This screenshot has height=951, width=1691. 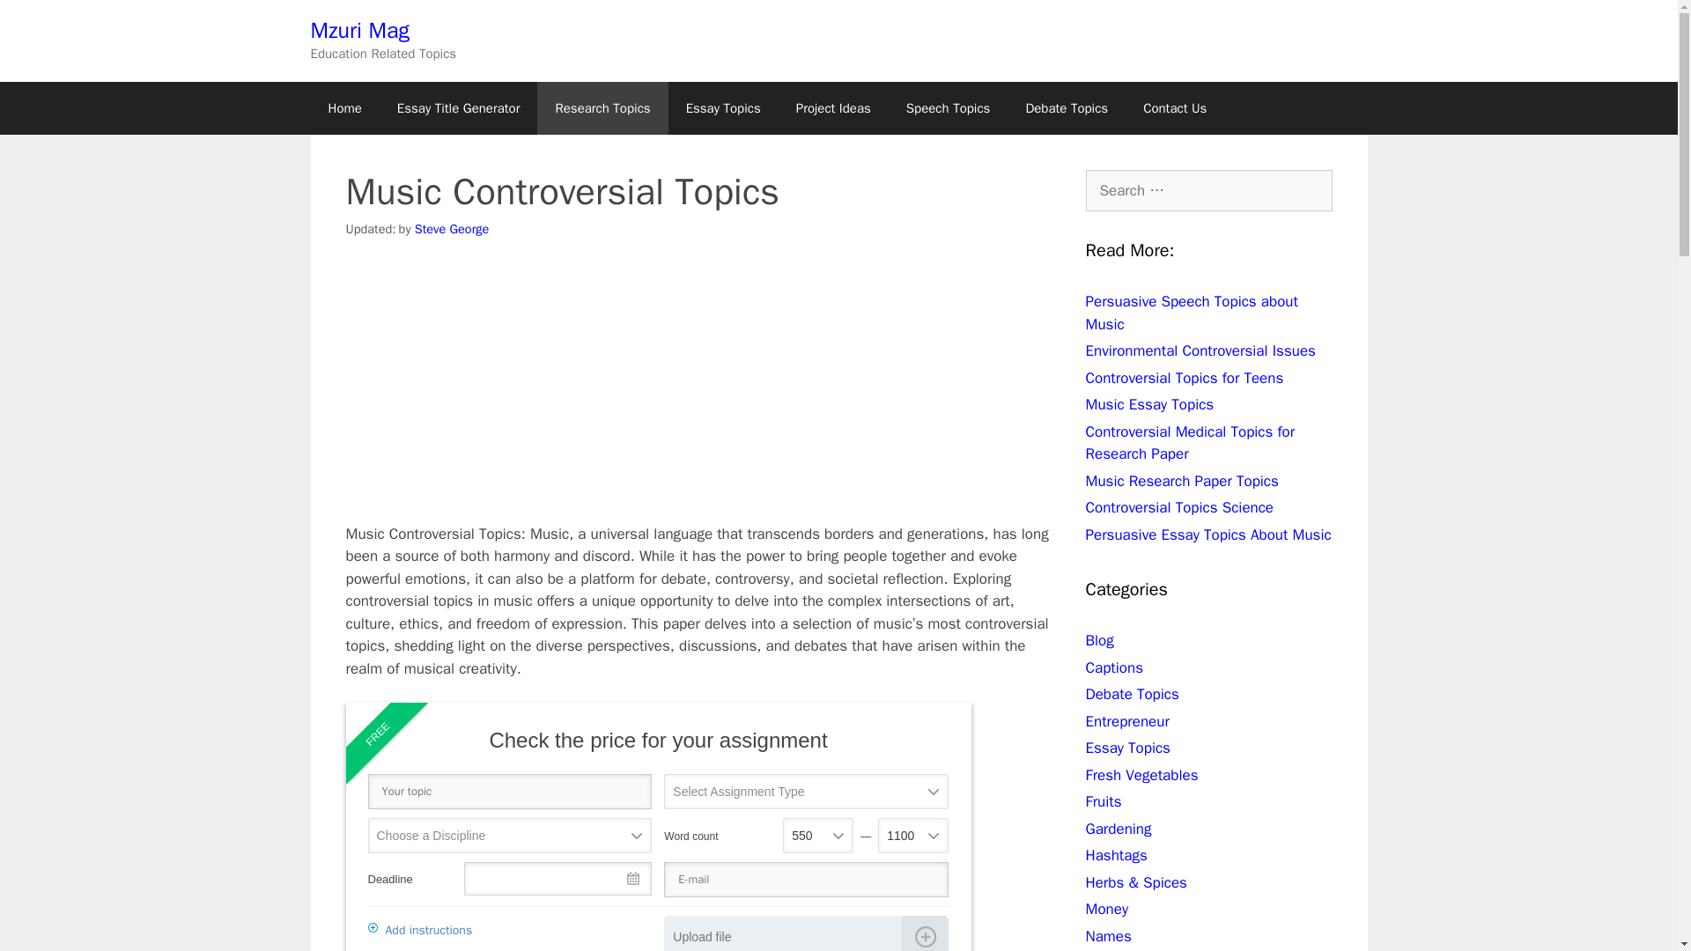 I want to click on Speech Topics, so click(x=948, y=107).